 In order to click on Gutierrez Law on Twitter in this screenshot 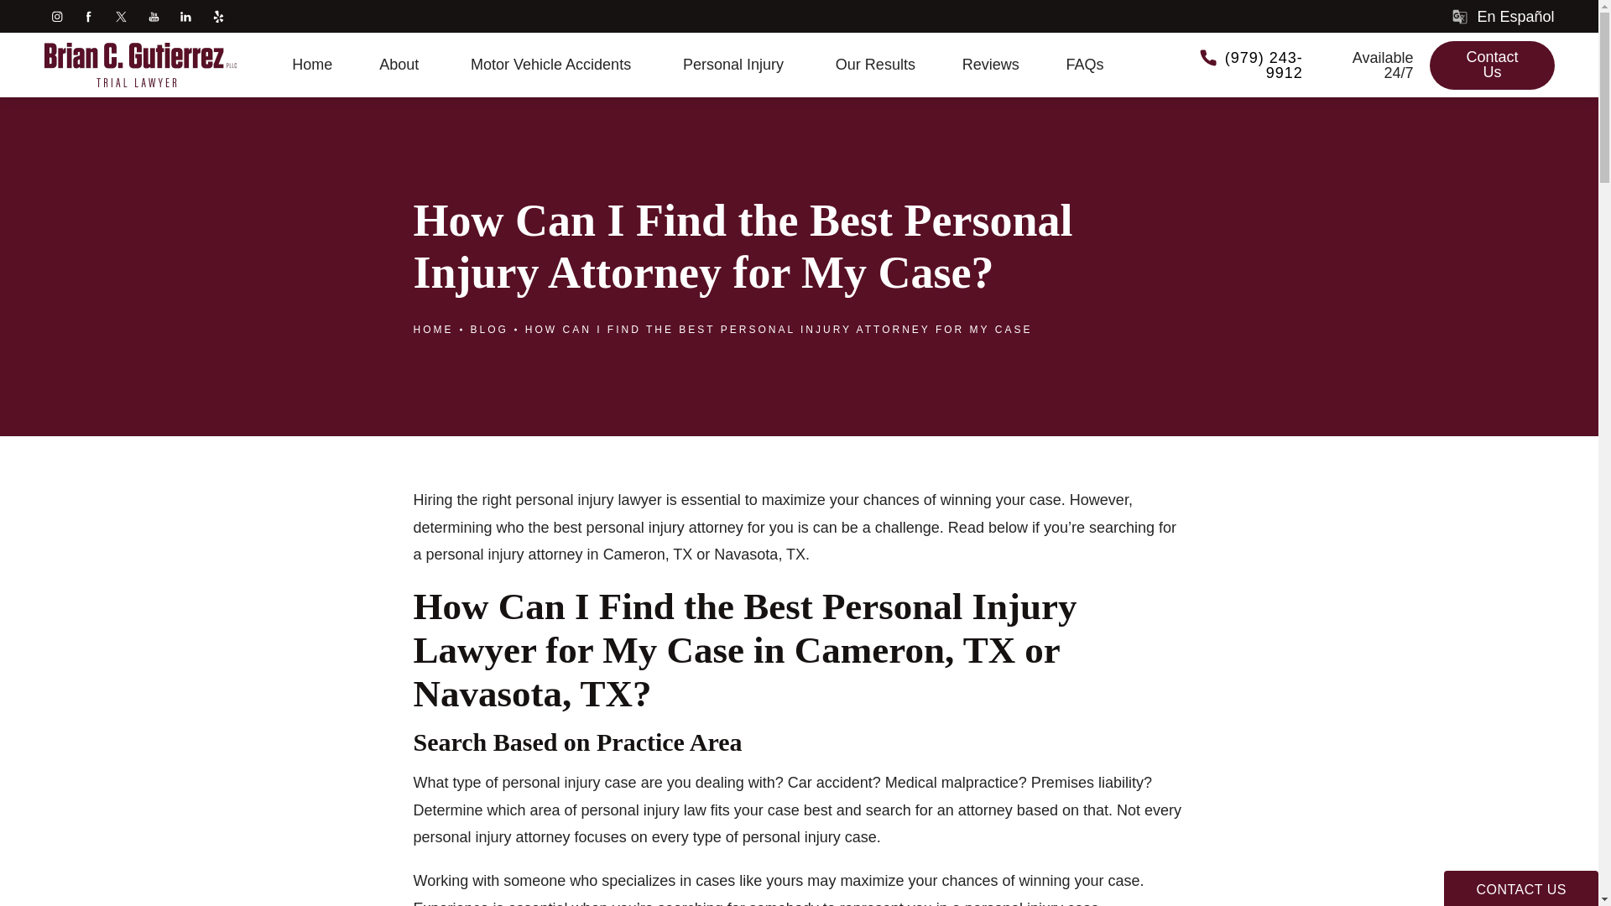, I will do `click(123, 17)`.